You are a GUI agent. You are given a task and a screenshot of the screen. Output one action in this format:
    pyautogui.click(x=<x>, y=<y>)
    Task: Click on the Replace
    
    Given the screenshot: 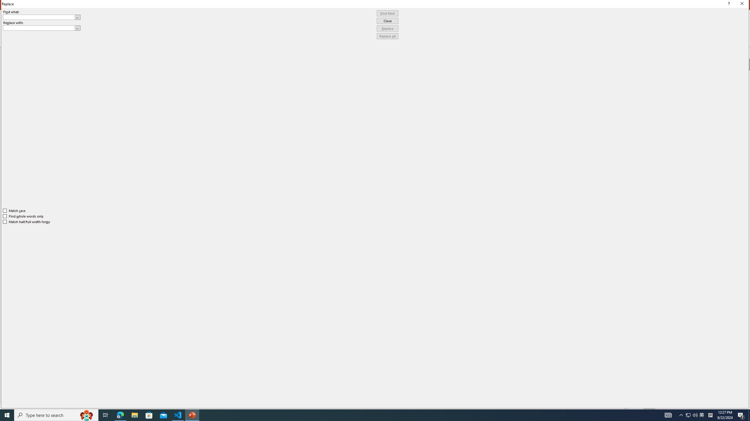 What is the action you would take?
    pyautogui.click(x=388, y=29)
    